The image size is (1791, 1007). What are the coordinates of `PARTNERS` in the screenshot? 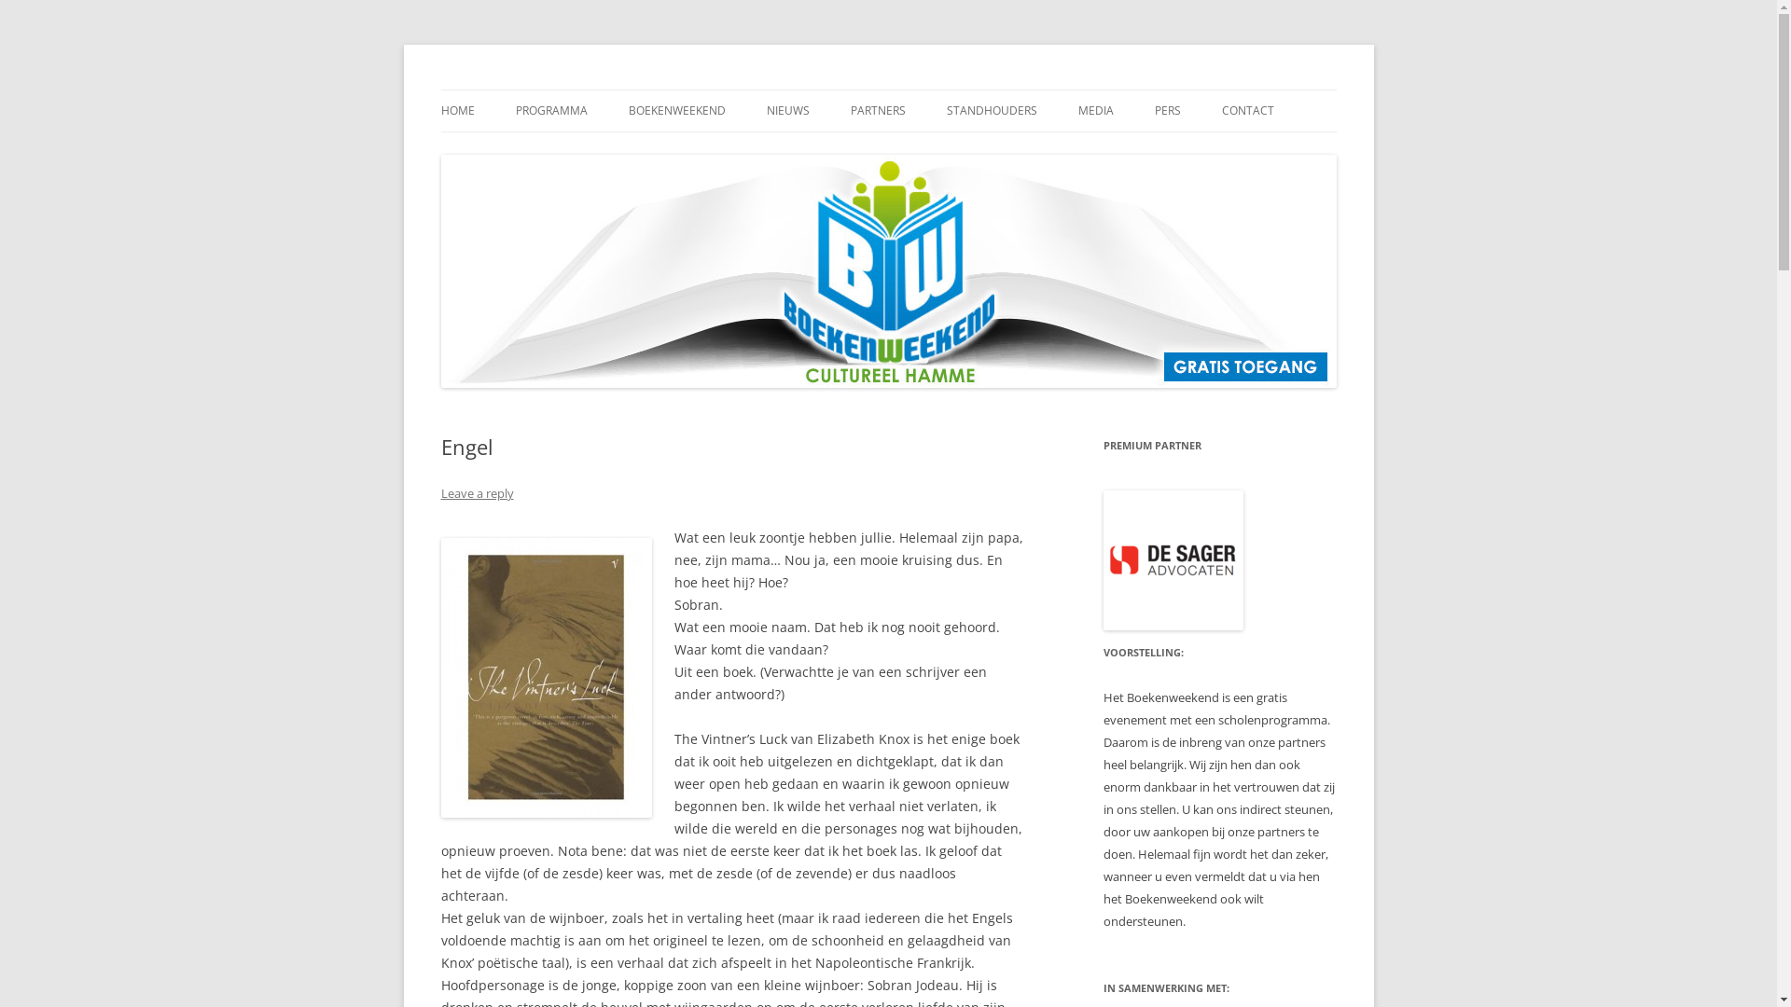 It's located at (879, 111).